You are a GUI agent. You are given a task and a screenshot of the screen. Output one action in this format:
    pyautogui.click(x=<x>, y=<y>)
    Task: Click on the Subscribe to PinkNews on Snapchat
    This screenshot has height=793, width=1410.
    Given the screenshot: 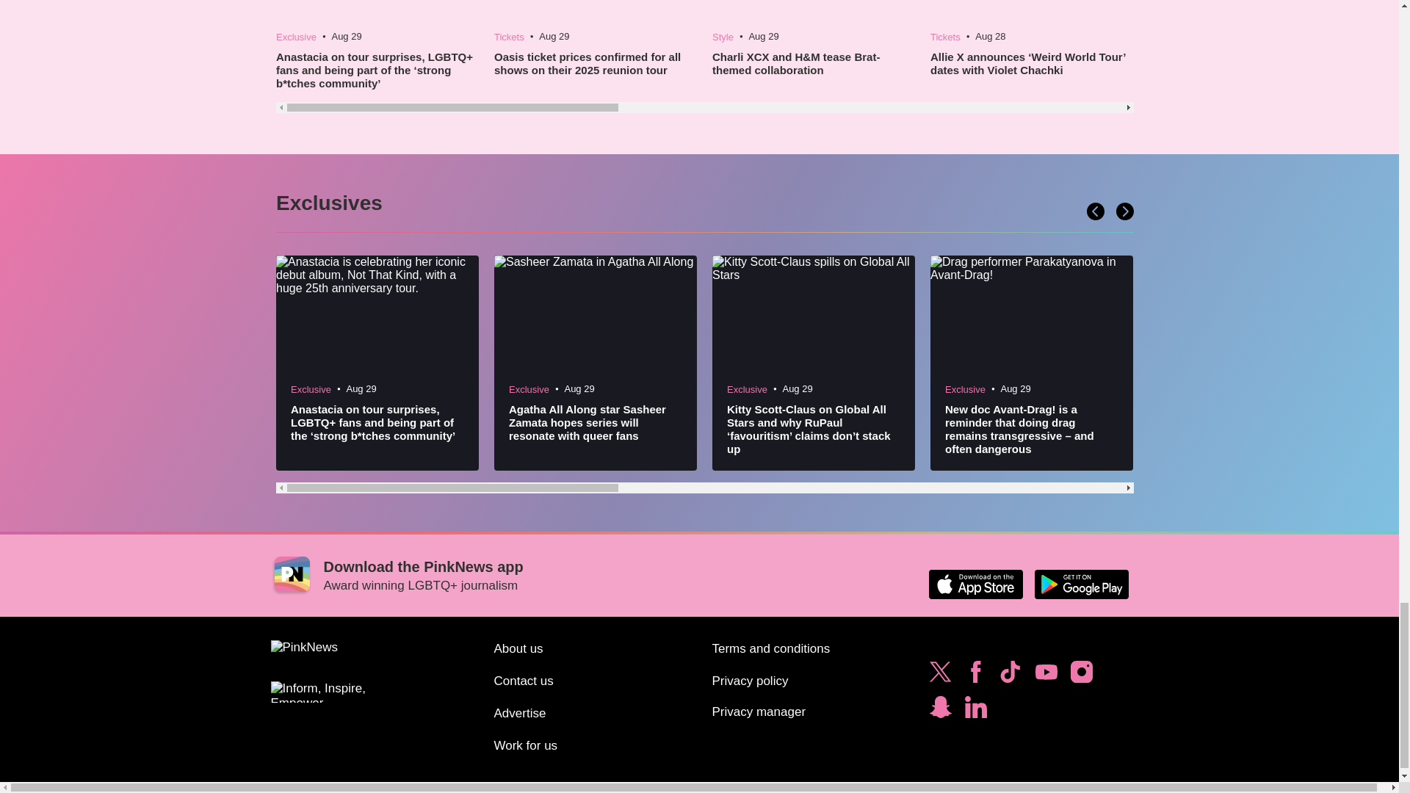 What is the action you would take?
    pyautogui.click(x=940, y=711)
    